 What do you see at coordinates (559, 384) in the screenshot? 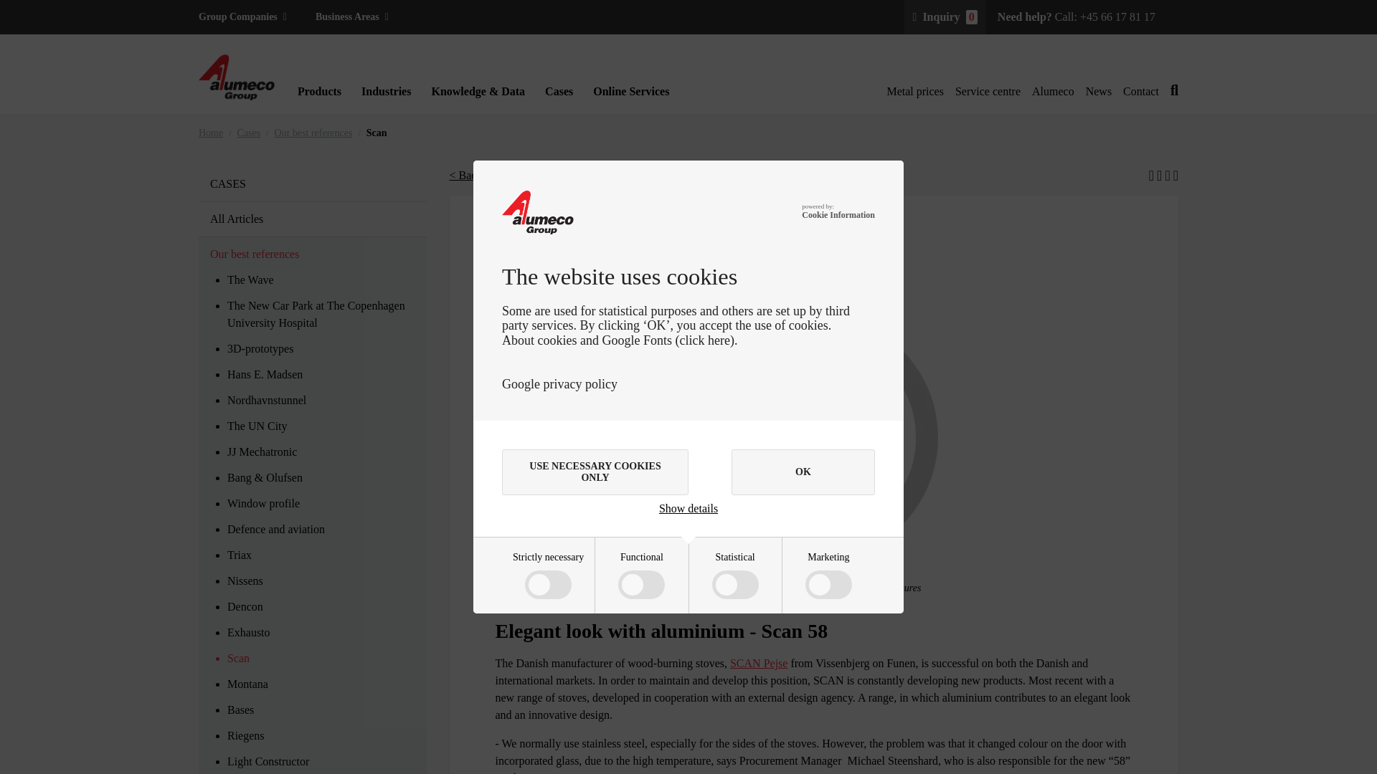
I see `Google privacy policy` at bounding box center [559, 384].